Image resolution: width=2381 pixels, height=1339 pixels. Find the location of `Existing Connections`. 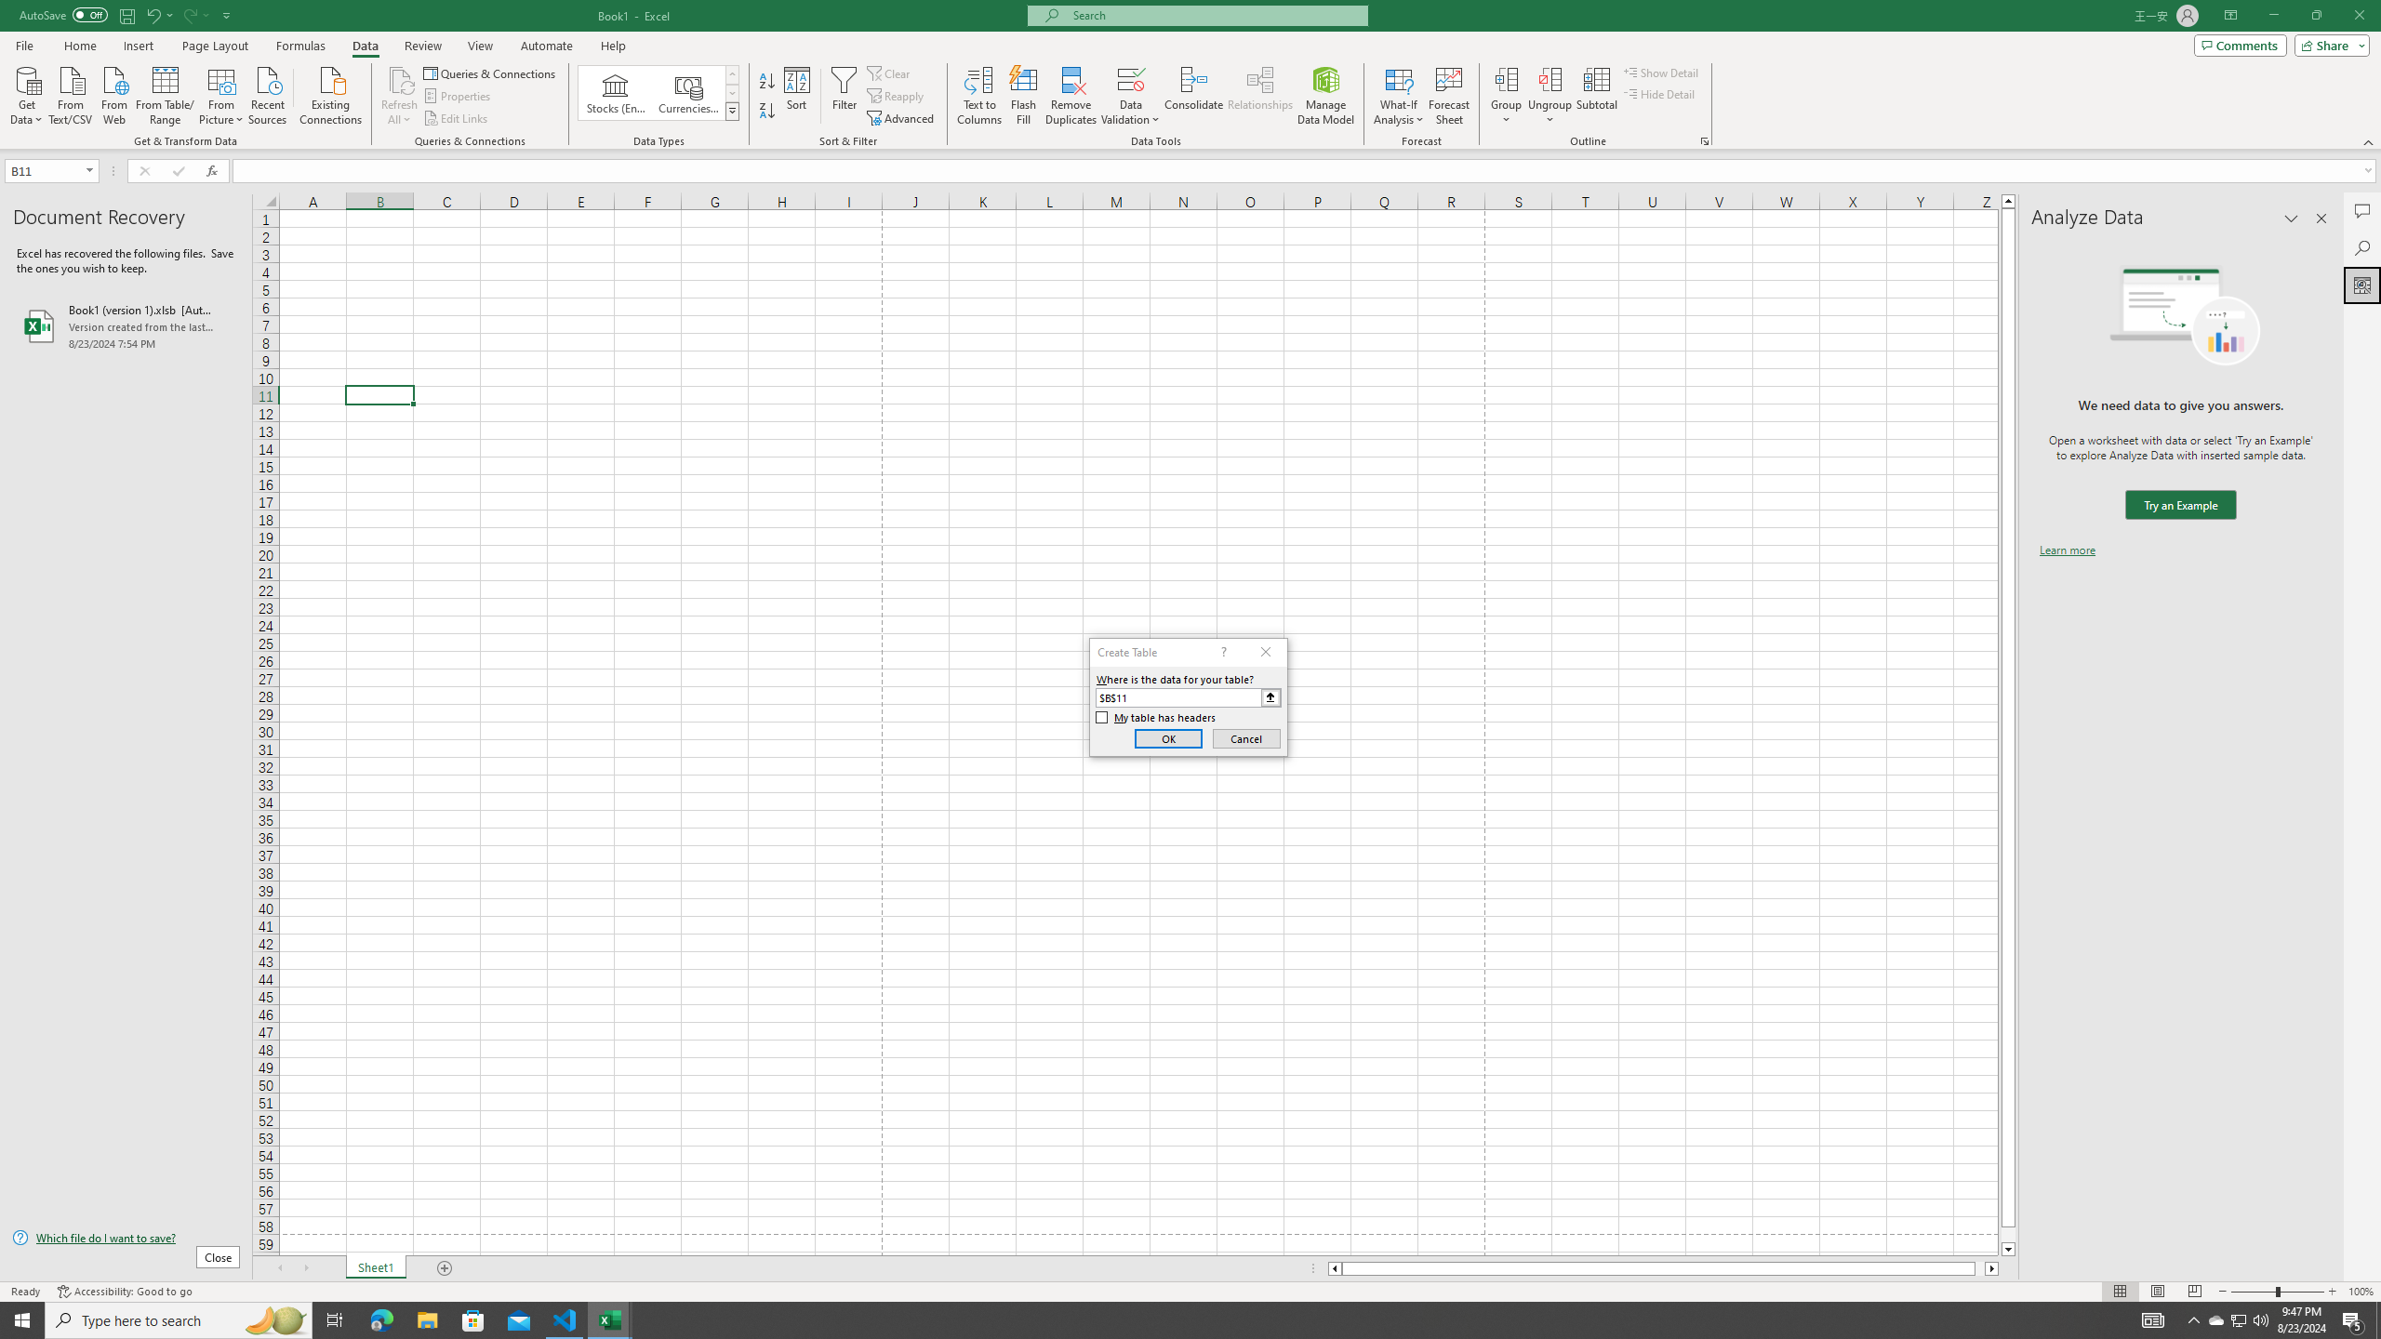

Existing Connections is located at coordinates (331, 94).